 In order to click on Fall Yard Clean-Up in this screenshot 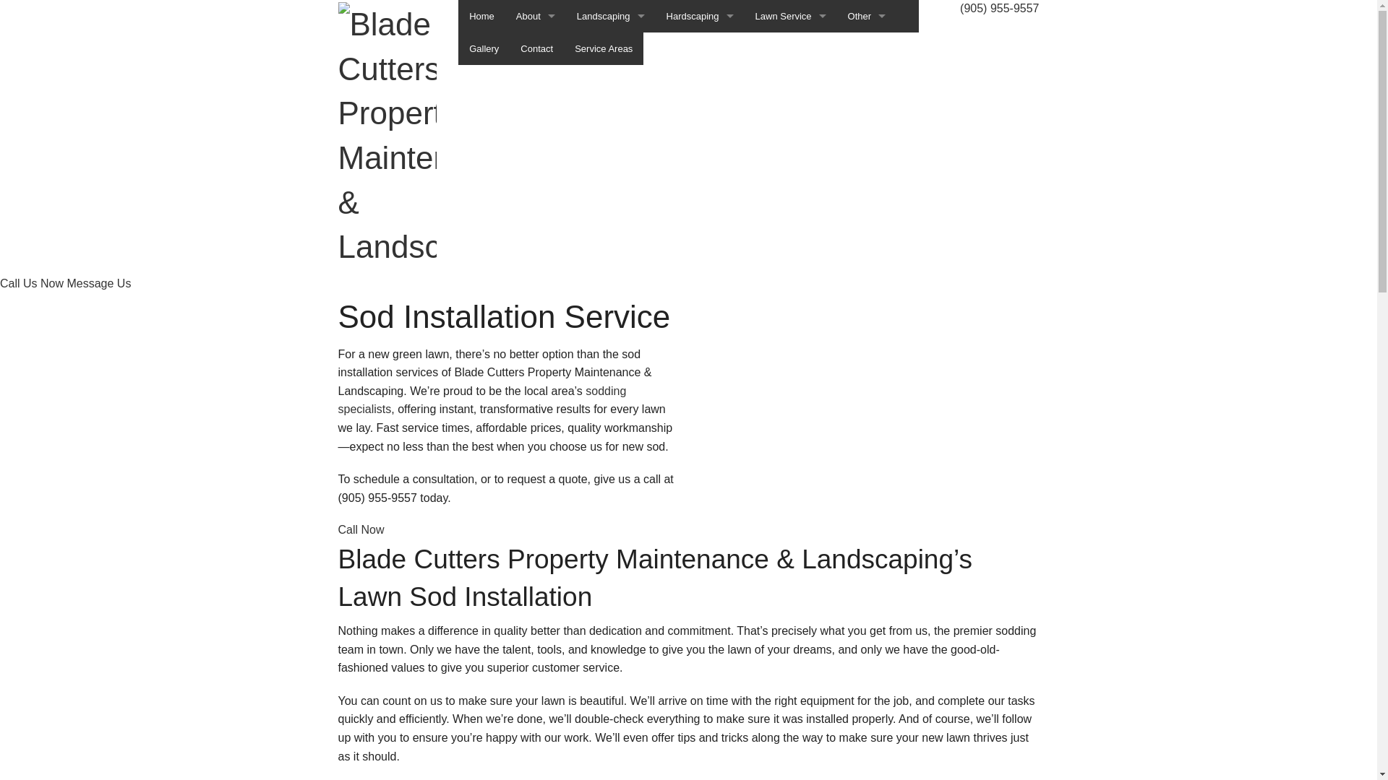, I will do `click(867, 81)`.